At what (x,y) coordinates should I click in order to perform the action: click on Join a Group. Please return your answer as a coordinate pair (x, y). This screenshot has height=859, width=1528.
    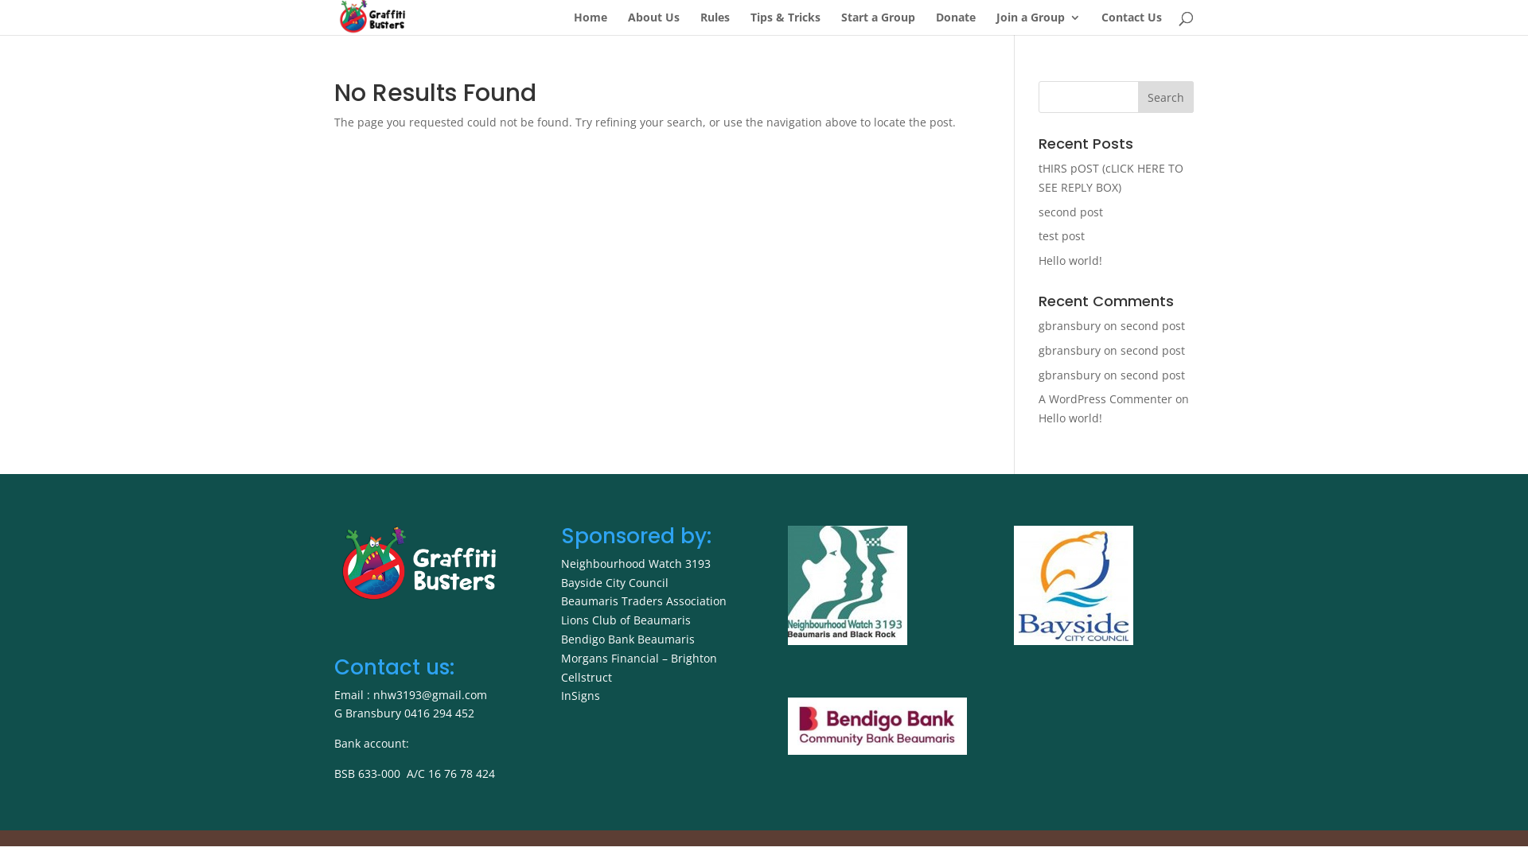
    Looking at the image, I should click on (1039, 24).